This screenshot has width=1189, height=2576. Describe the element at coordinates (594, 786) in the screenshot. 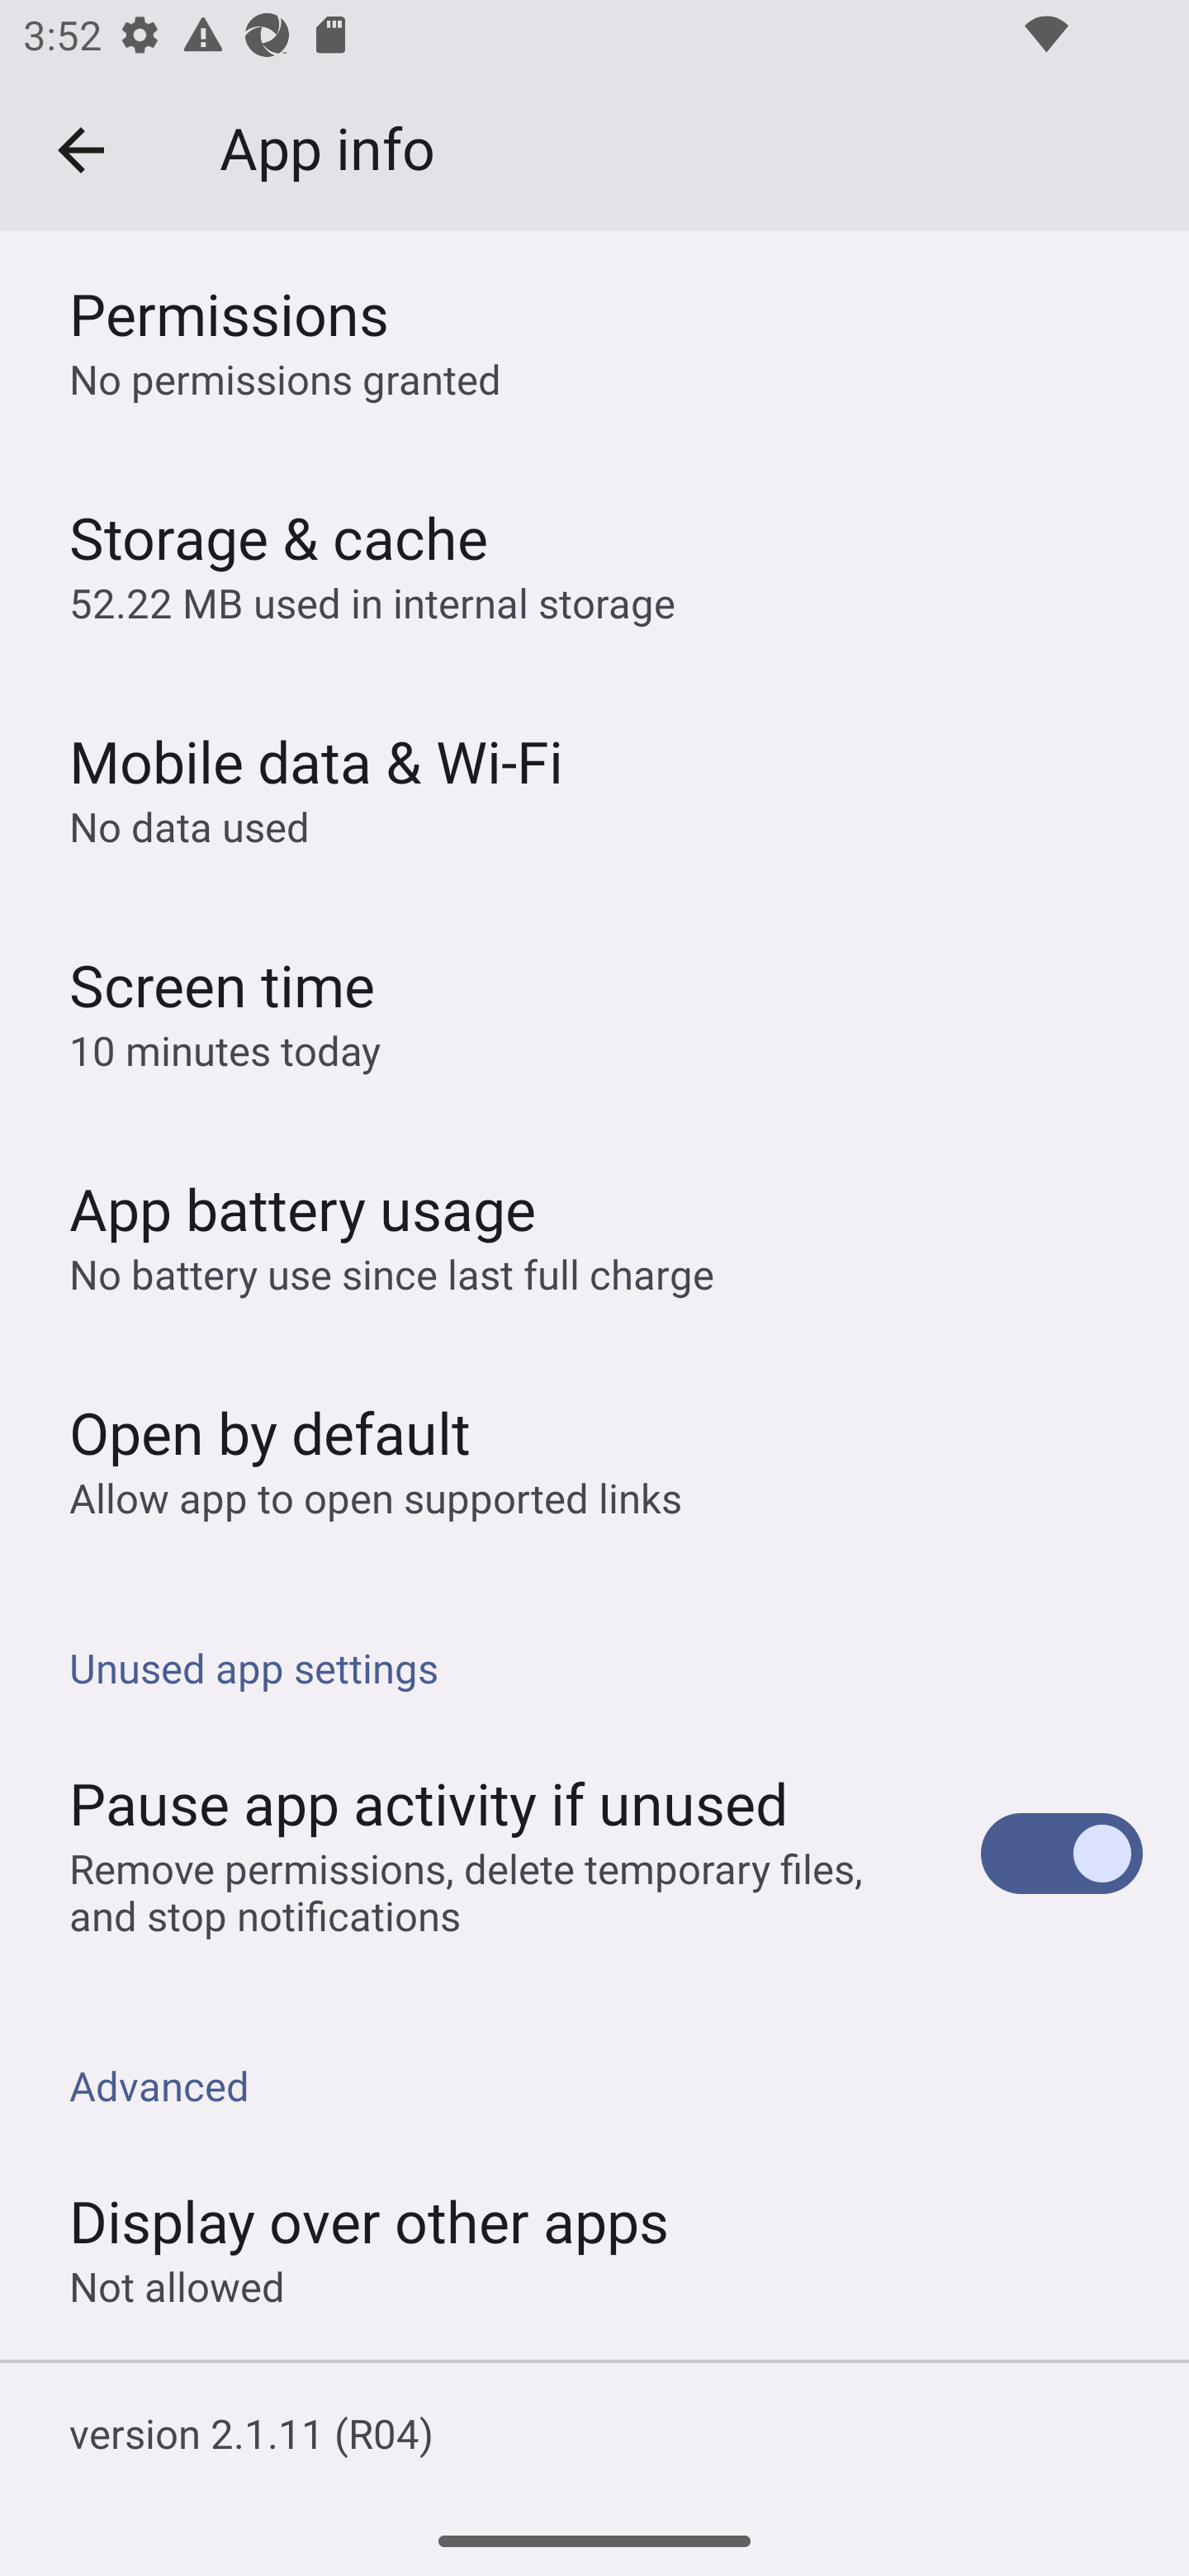

I see `Mobile data & Wi‑Fi No data used` at that location.